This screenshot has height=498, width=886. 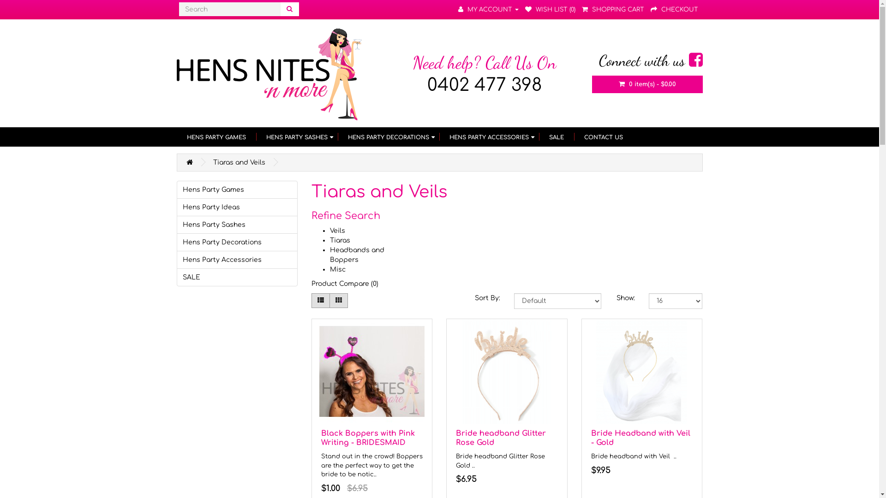 I want to click on Tiaras, so click(x=340, y=241).